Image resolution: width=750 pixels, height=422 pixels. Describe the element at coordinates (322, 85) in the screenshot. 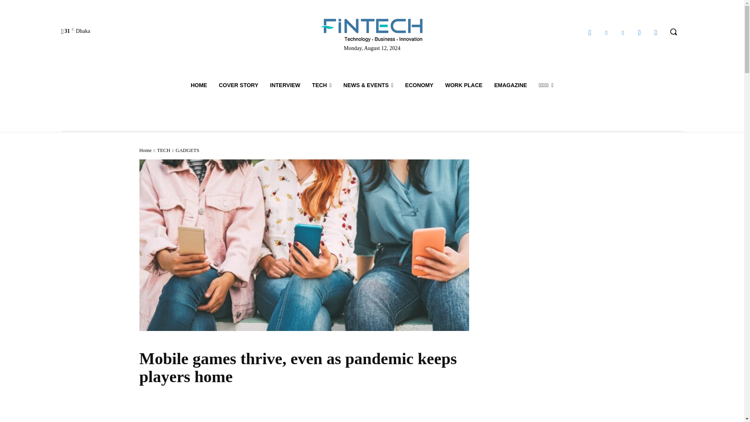

I see `TECH` at that location.